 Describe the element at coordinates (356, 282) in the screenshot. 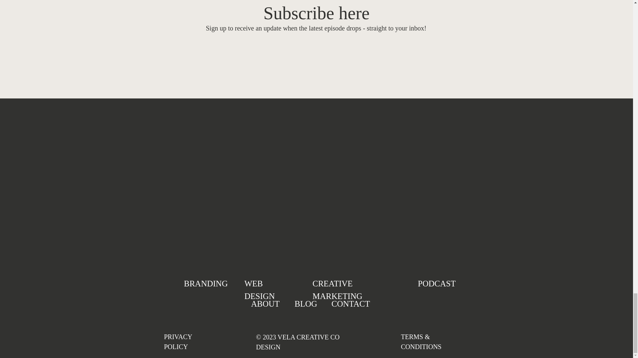

I see `CREATIVE MARKETING` at that location.